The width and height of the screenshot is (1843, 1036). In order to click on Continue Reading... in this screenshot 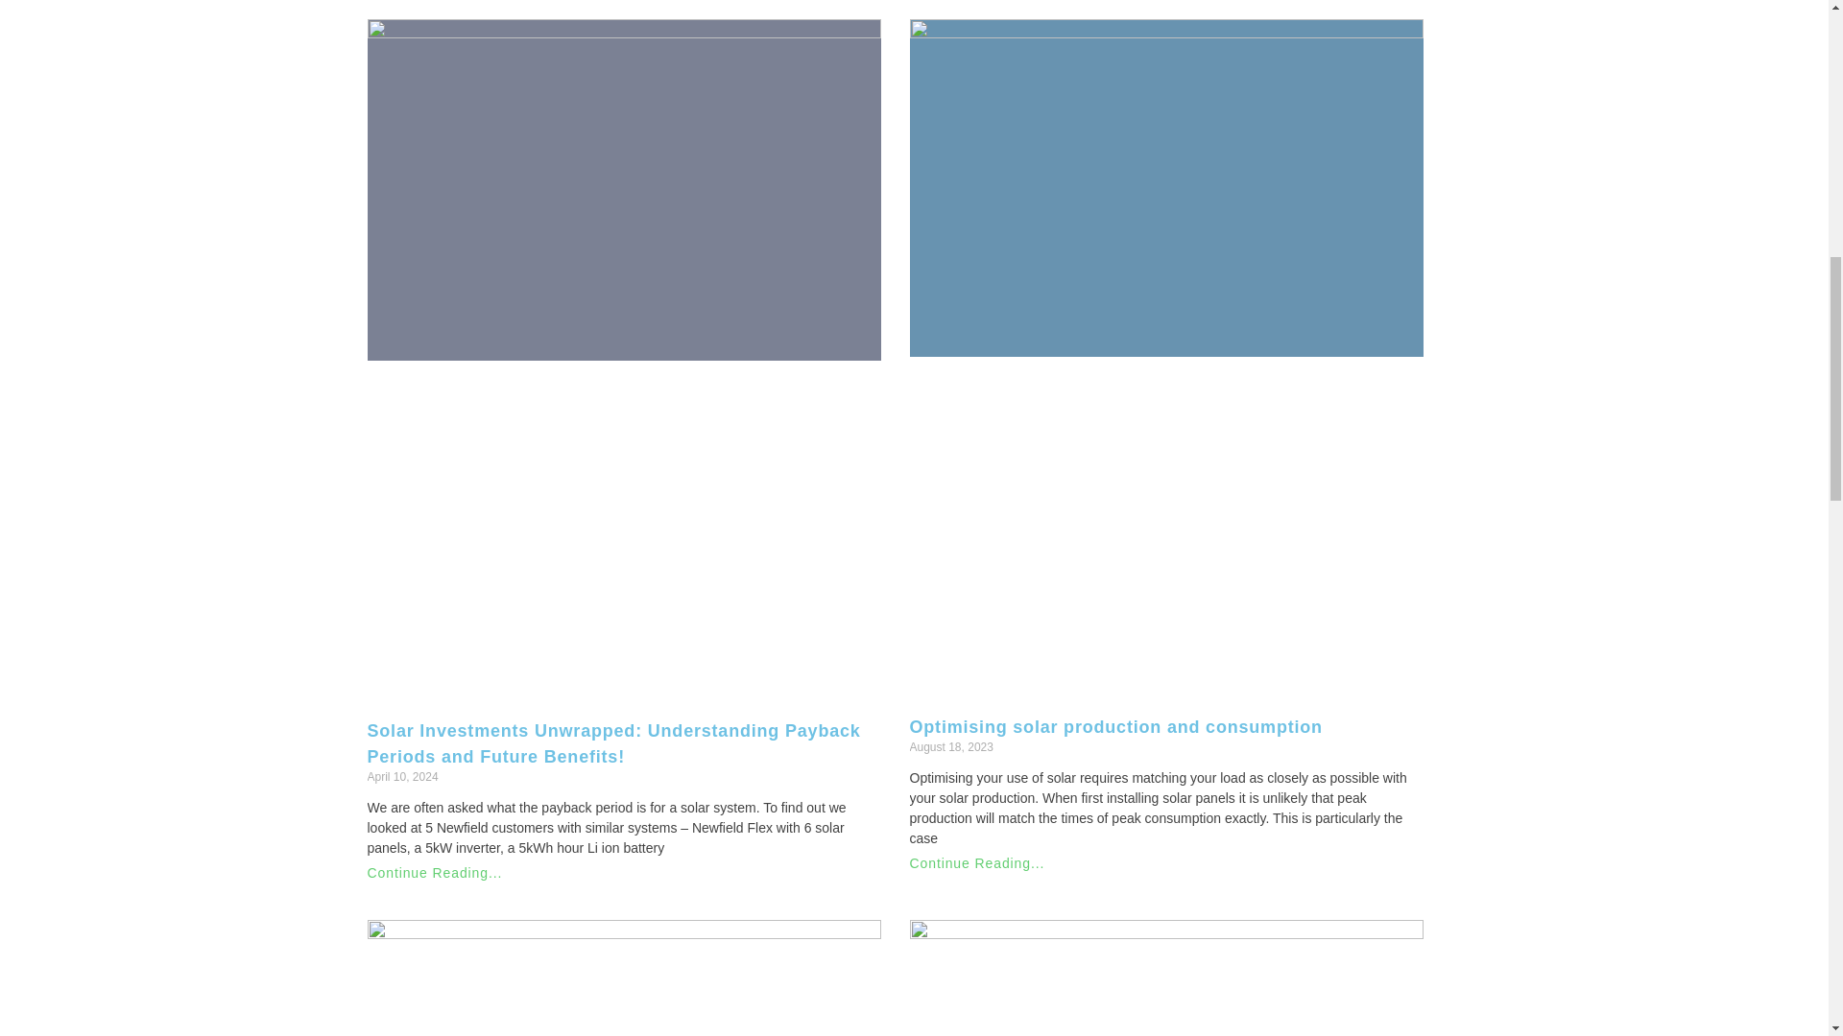, I will do `click(977, 863)`.